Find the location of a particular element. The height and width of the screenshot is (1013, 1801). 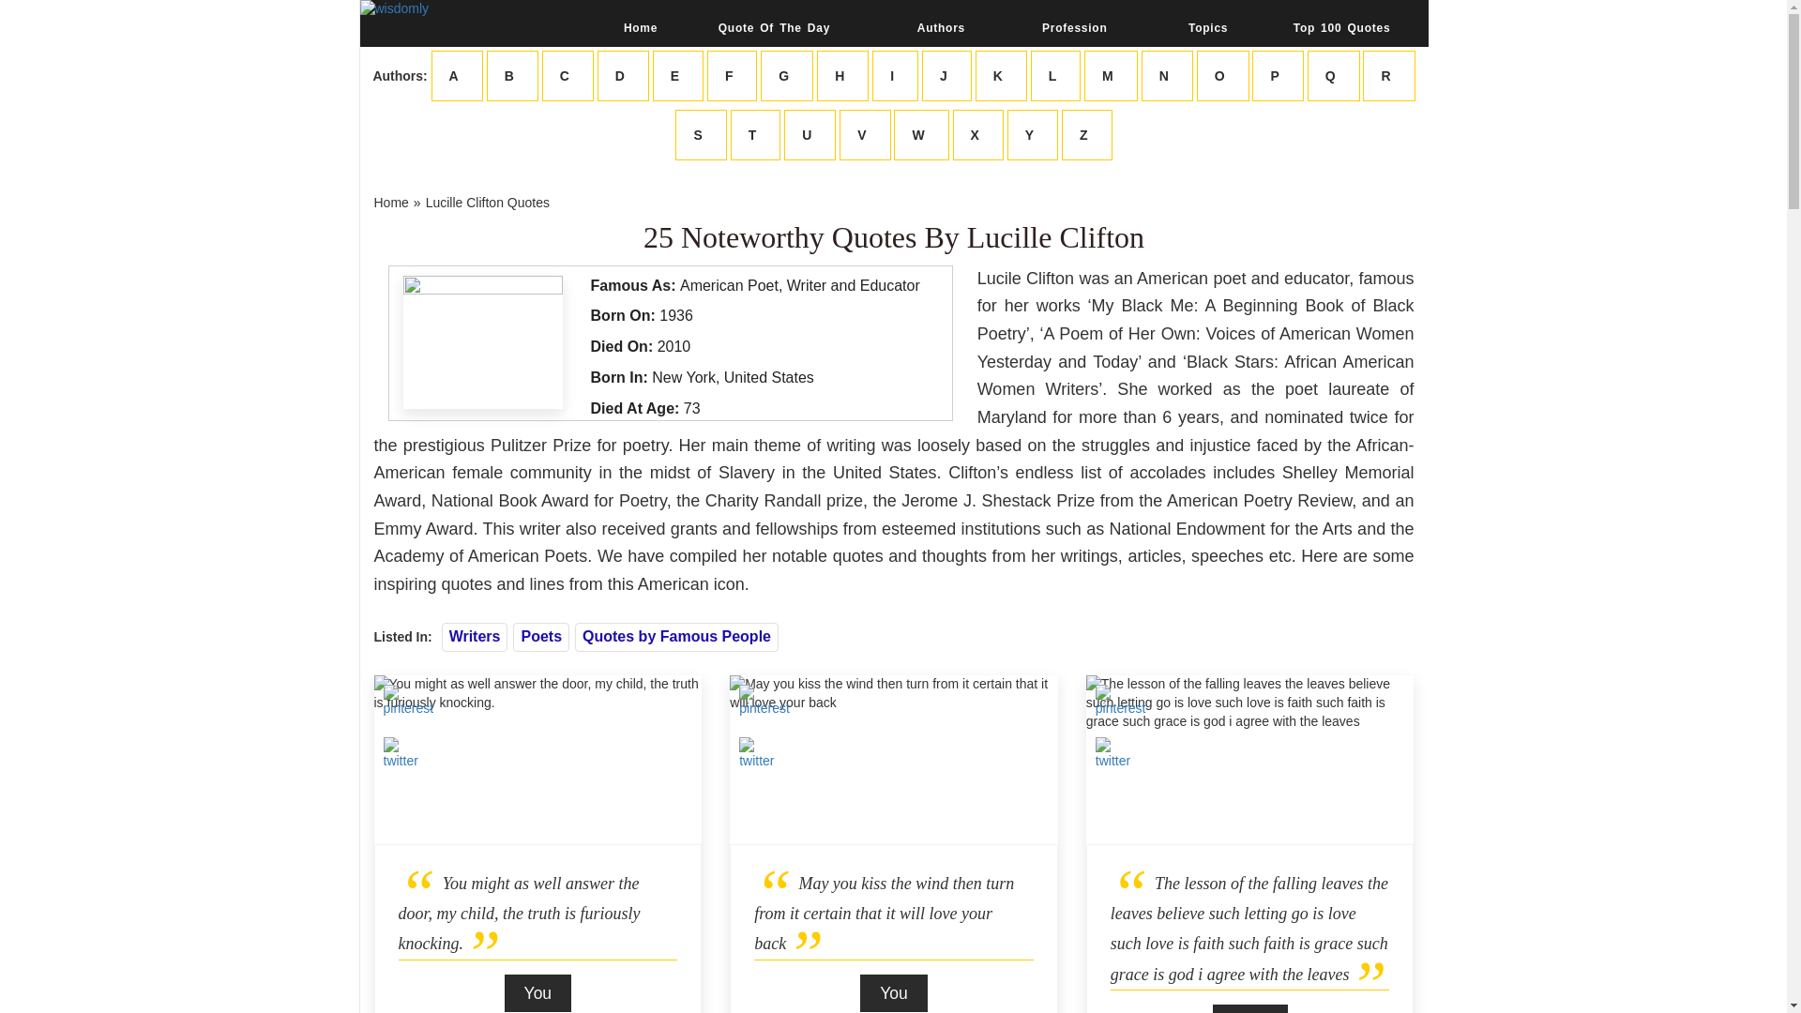

S is located at coordinates (700, 134).